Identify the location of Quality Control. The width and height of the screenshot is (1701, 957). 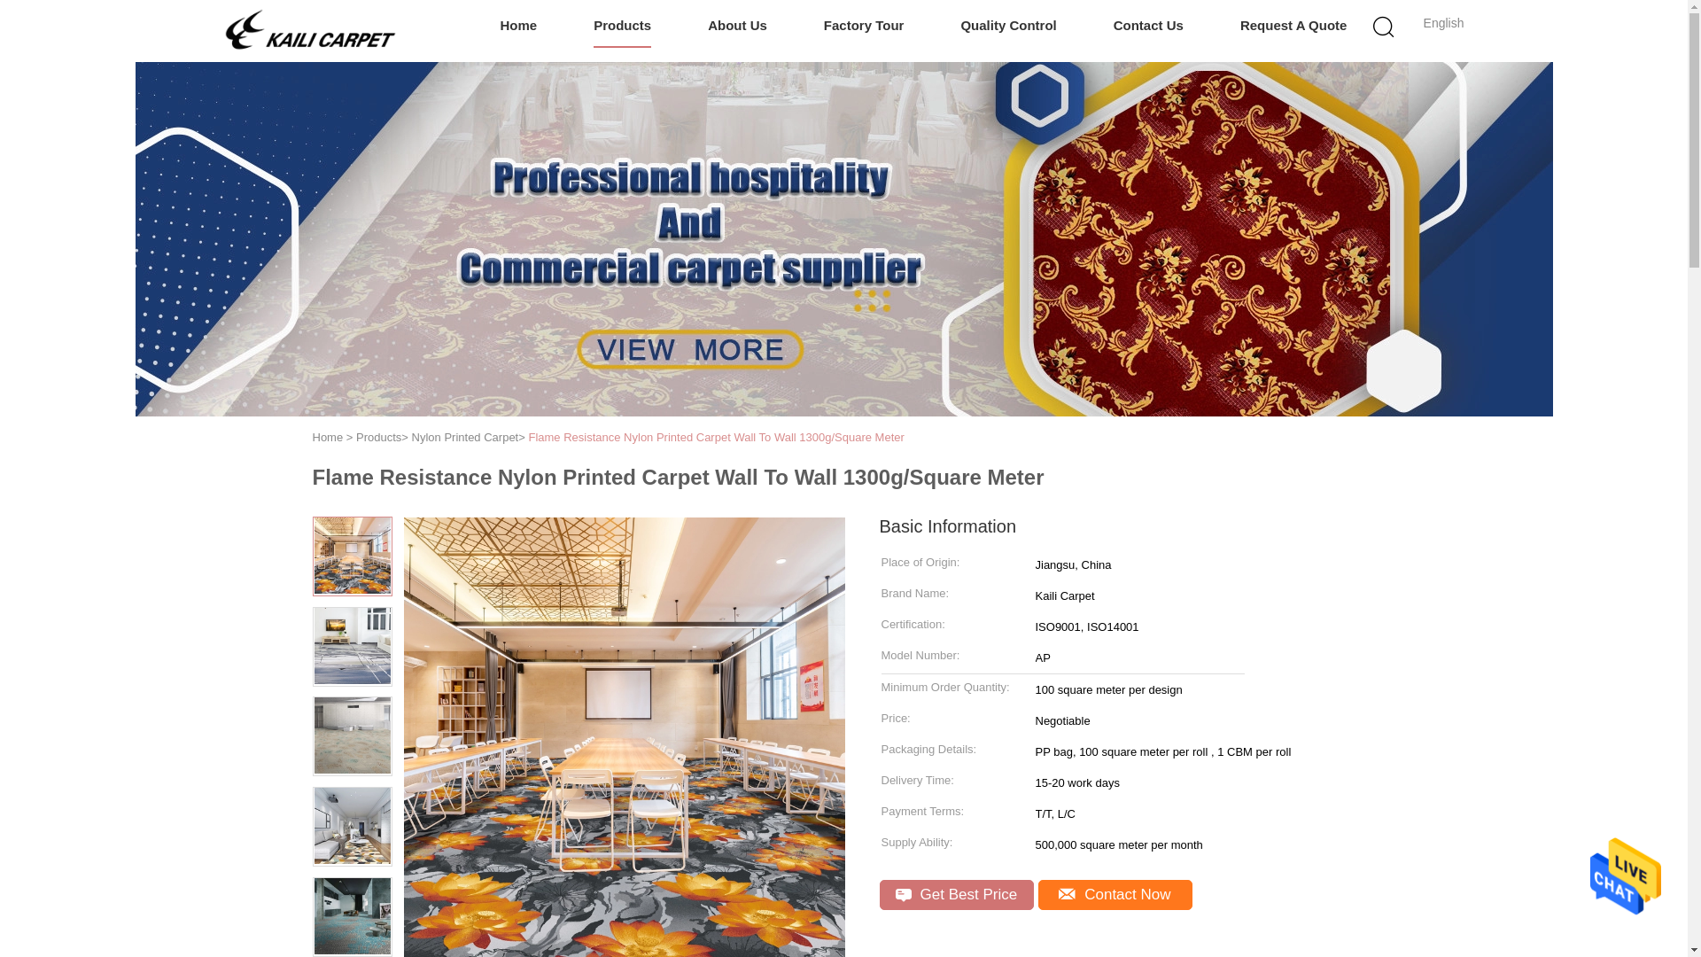
(1008, 27).